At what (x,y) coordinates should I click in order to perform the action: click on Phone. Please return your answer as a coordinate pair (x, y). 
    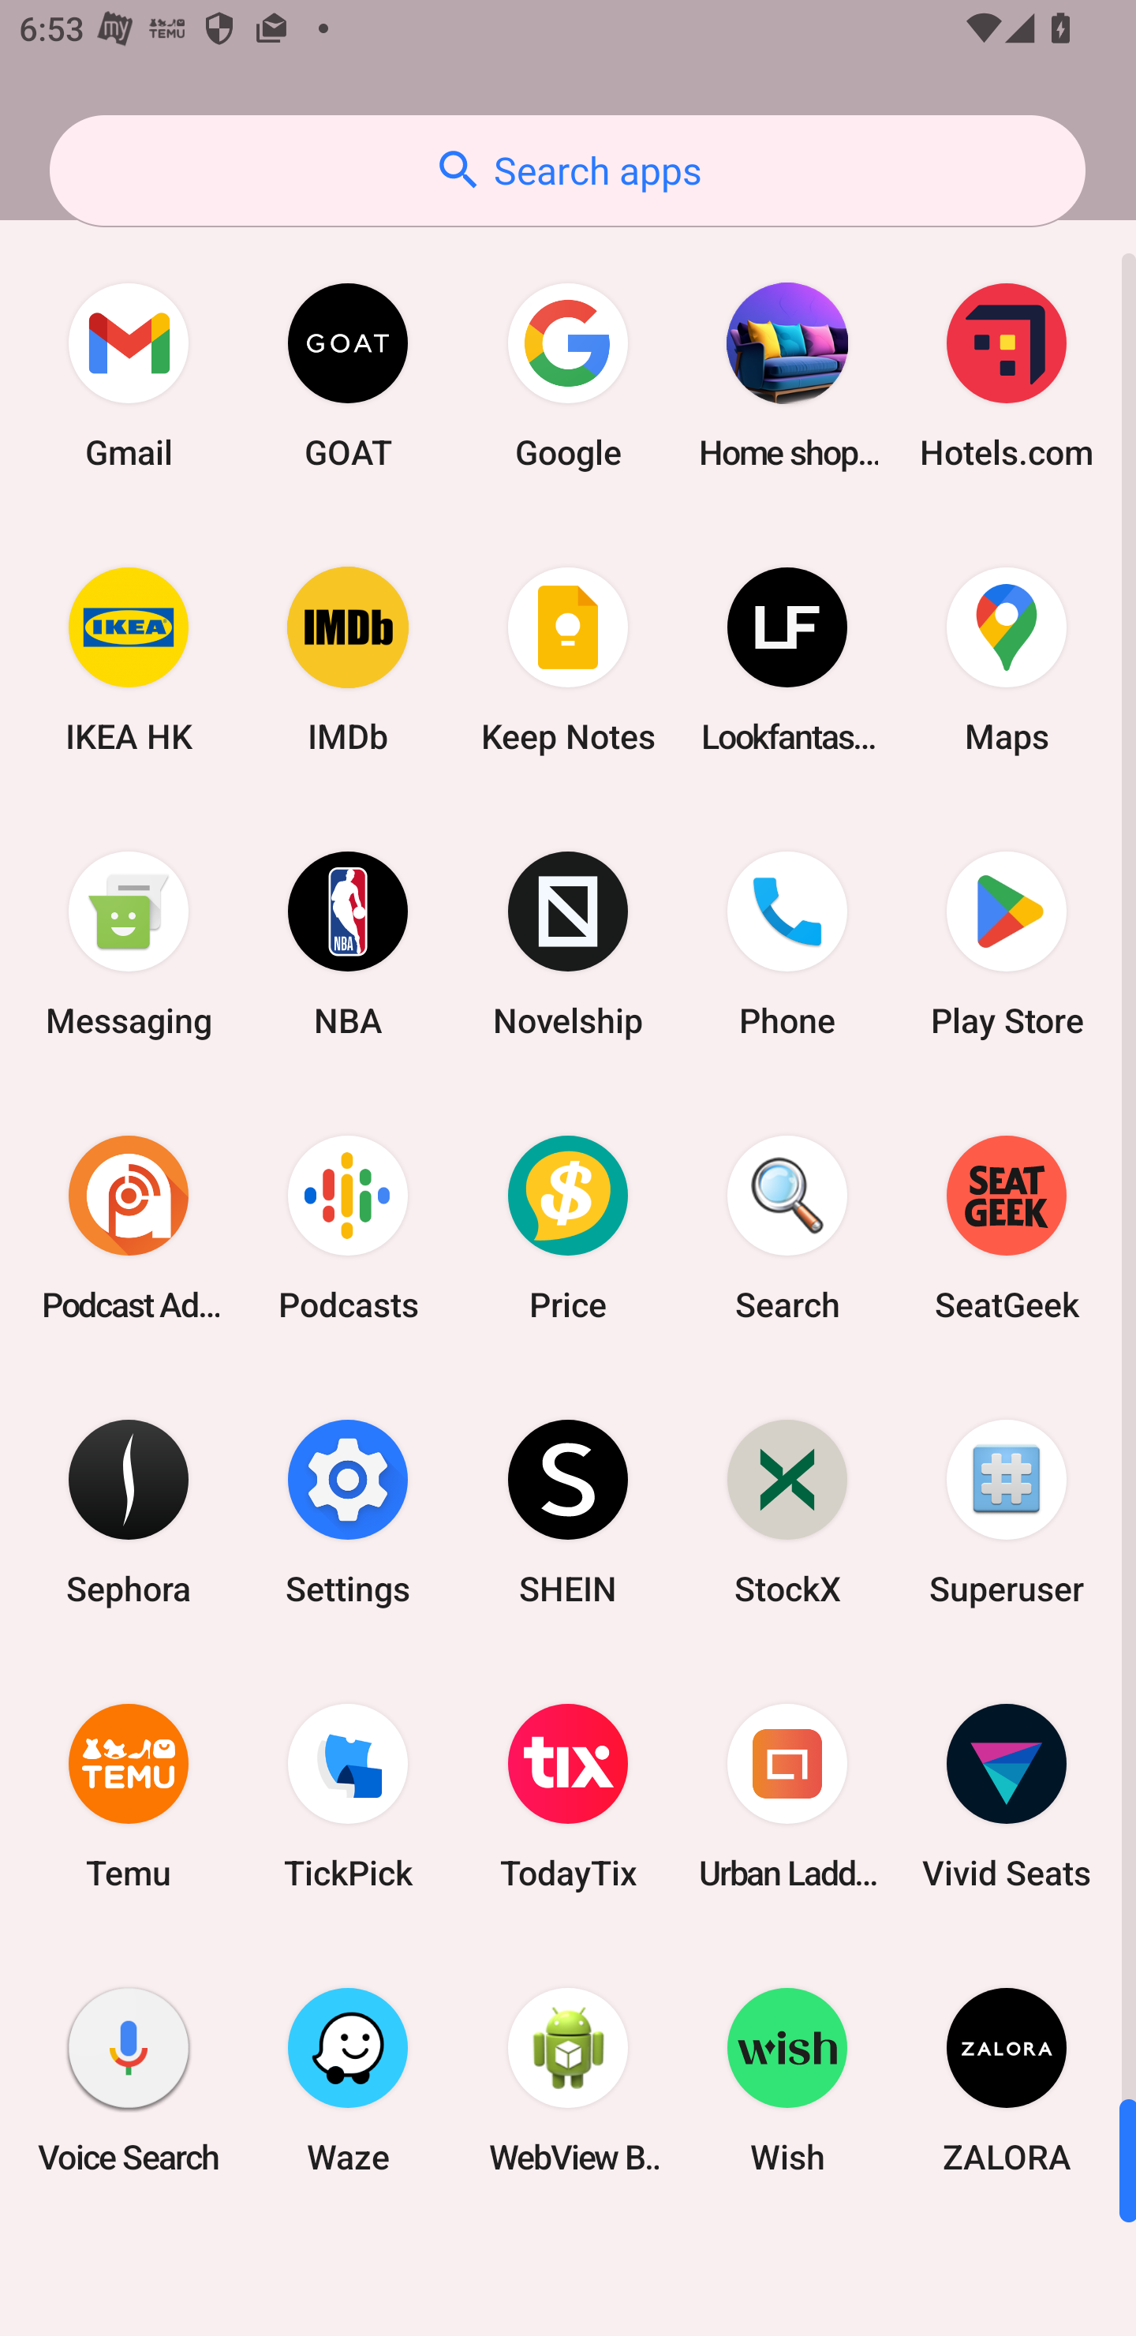
    Looking at the image, I should click on (787, 944).